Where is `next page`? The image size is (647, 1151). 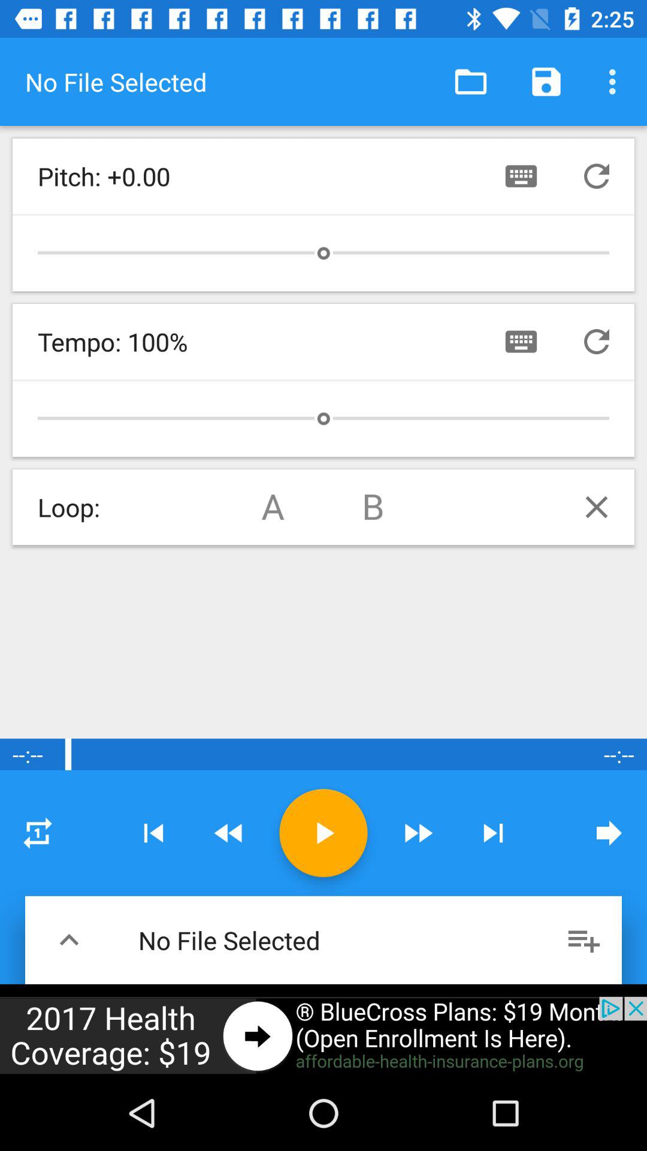
next page is located at coordinates (609, 833).